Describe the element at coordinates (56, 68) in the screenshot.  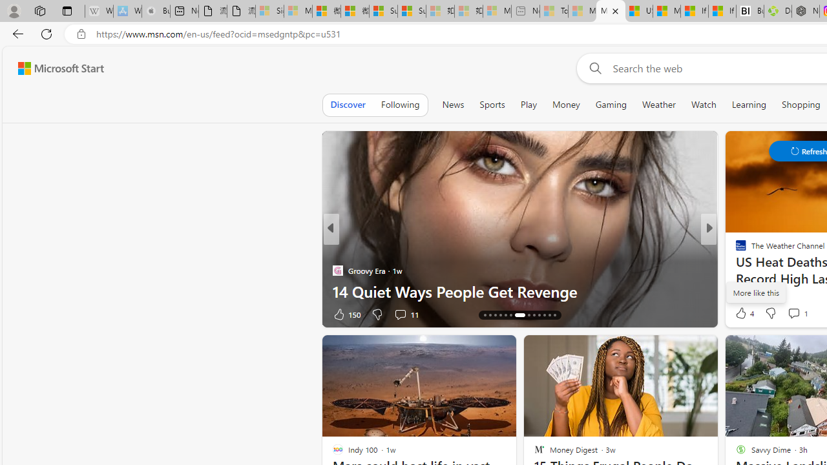
I see `Skip to content` at that location.